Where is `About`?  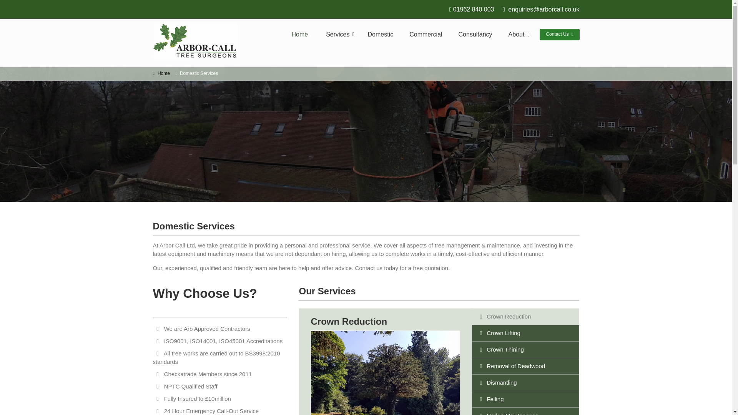 About is located at coordinates (517, 34).